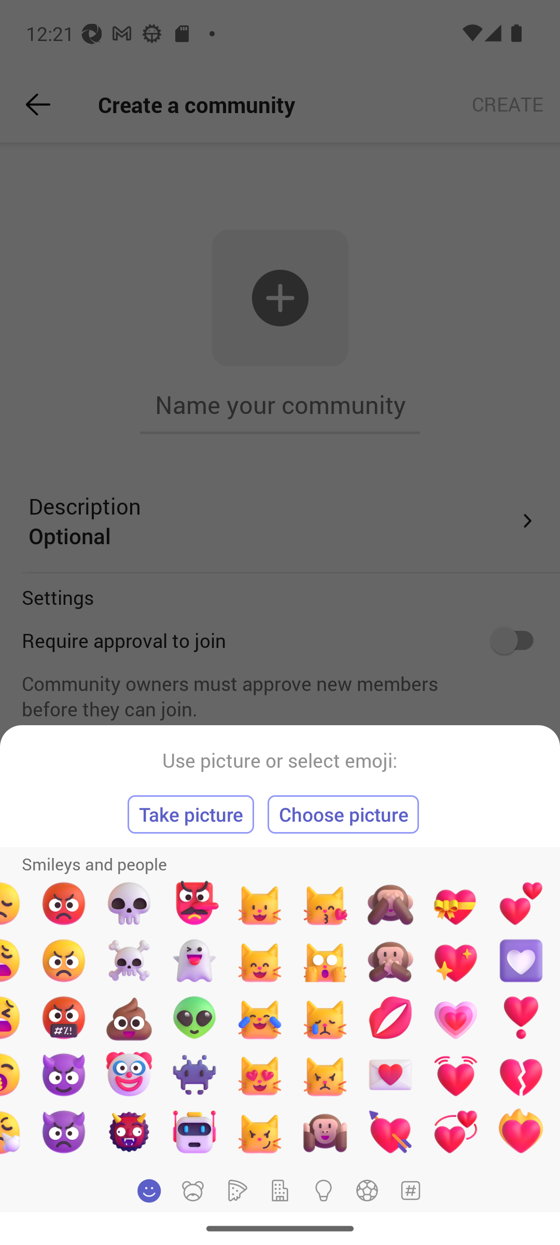  What do you see at coordinates (325, 1018) in the screenshot?
I see `Sad cat emoji` at bounding box center [325, 1018].